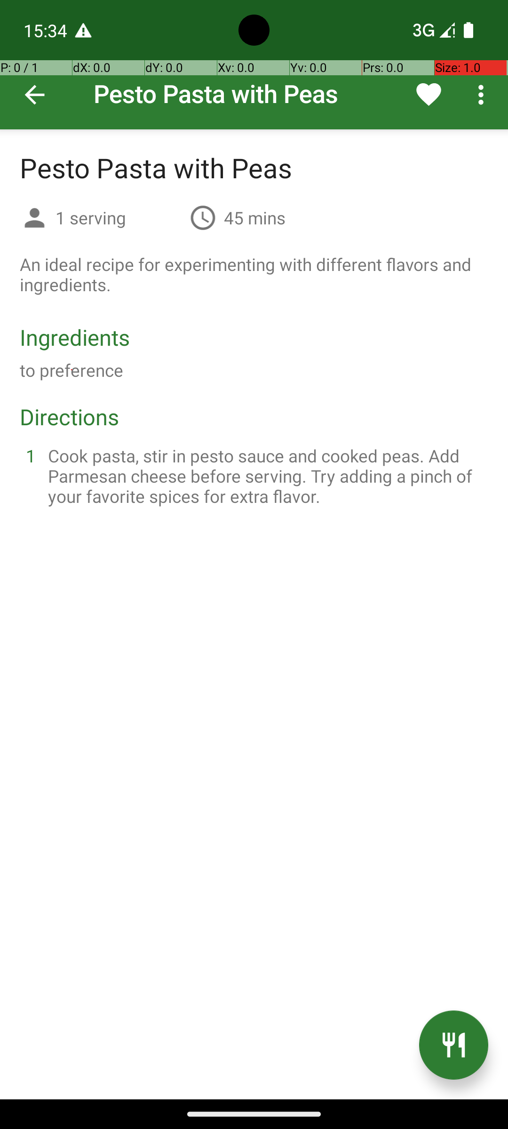 This screenshot has width=508, height=1129. I want to click on Directions, so click(70, 417).